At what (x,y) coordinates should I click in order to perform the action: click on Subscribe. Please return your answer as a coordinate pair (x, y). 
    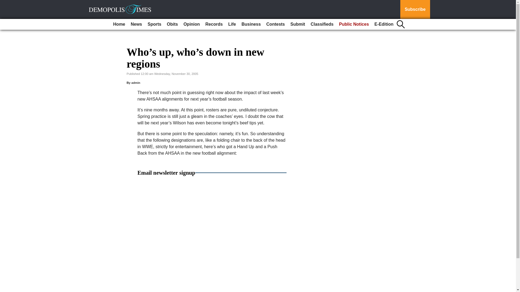
    Looking at the image, I should click on (415, 9).